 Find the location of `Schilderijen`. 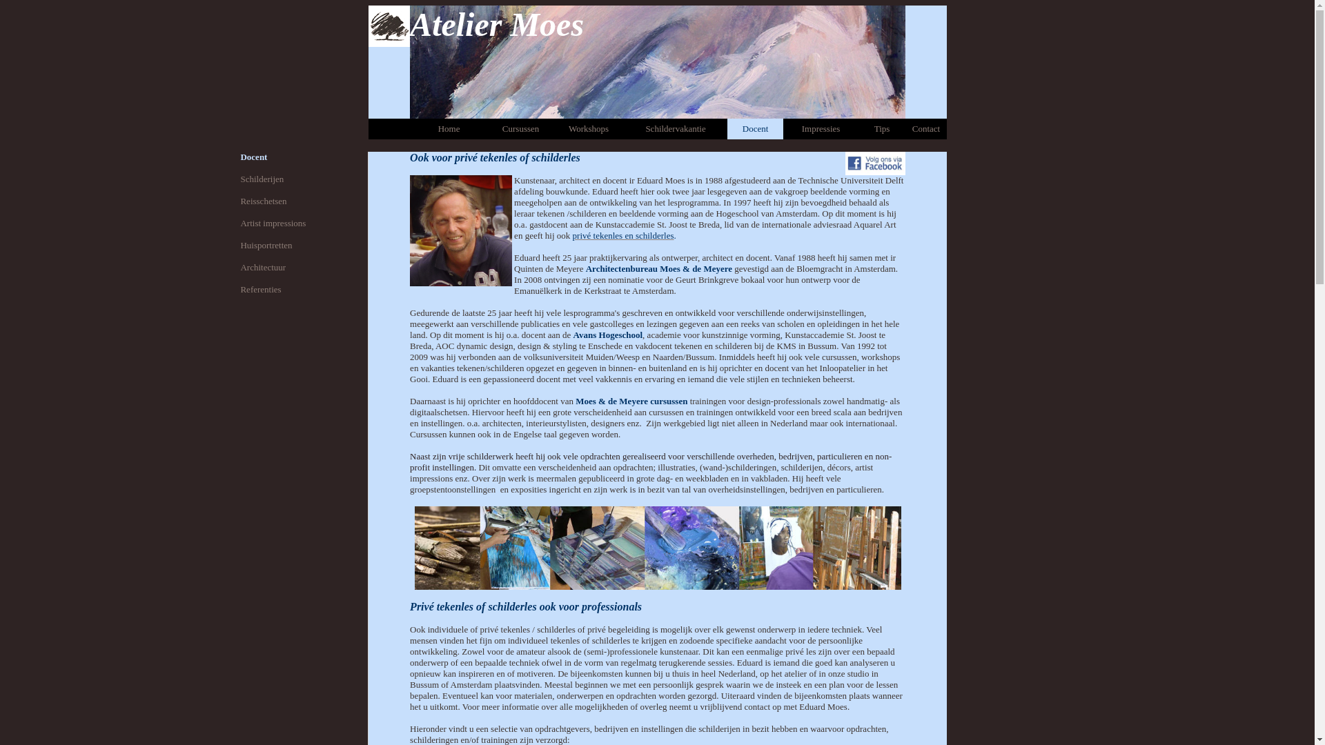

Schilderijen is located at coordinates (262, 179).